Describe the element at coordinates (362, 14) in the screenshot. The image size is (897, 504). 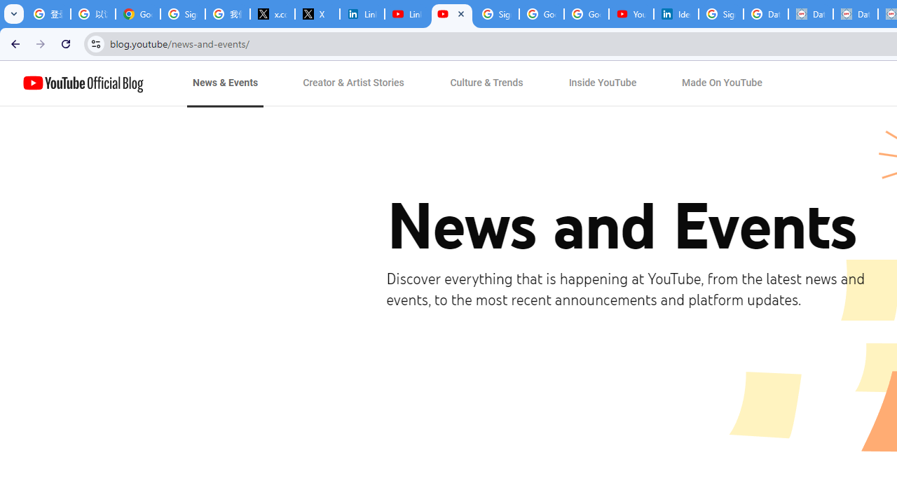
I see `LinkedIn Privacy Policy` at that location.